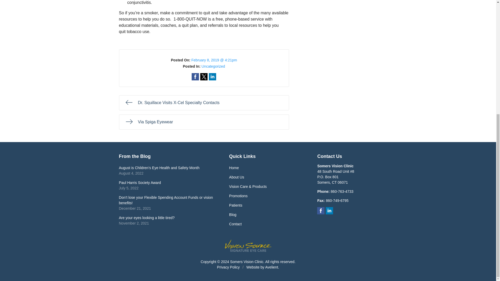 Image resolution: width=500 pixels, height=281 pixels. Describe the element at coordinates (213, 66) in the screenshot. I see `Uncategorized` at that location.